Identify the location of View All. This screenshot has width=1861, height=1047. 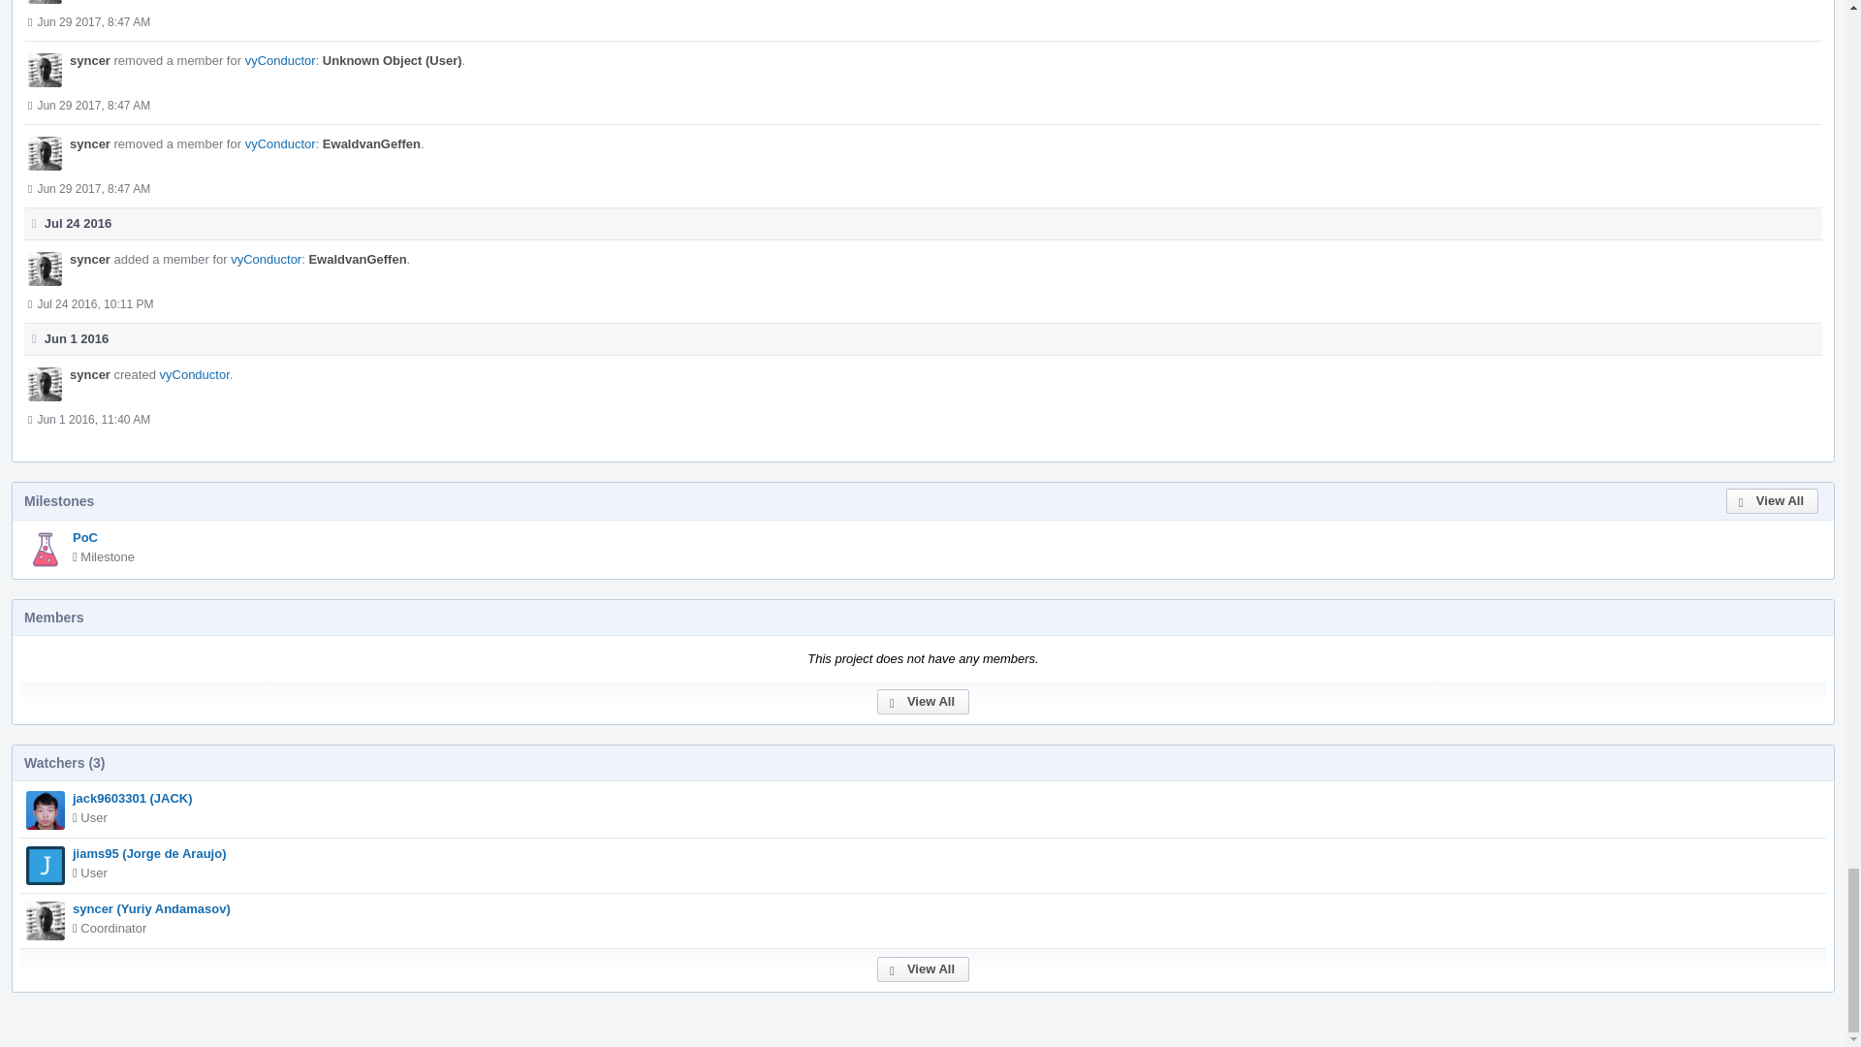
(923, 969).